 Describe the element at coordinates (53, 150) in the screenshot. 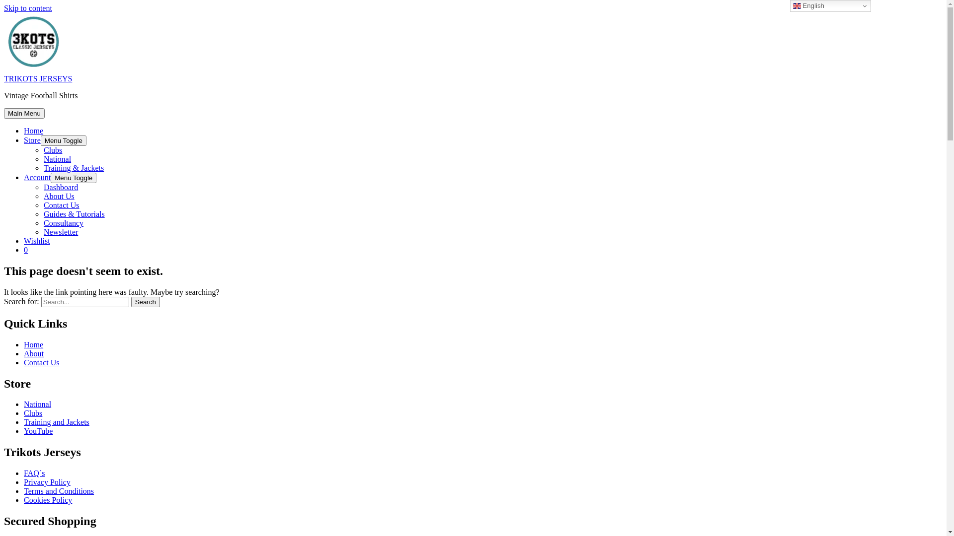

I see `Clubs` at that location.